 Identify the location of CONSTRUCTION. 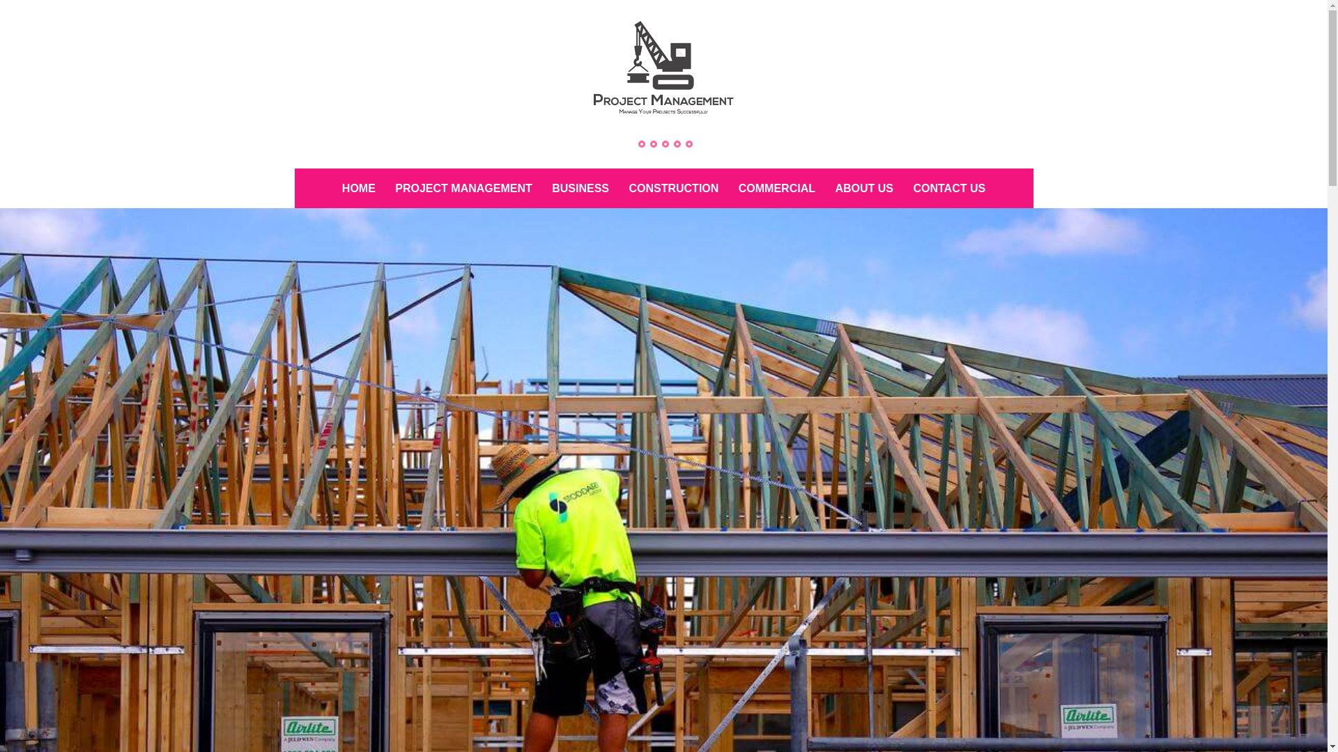
(673, 188).